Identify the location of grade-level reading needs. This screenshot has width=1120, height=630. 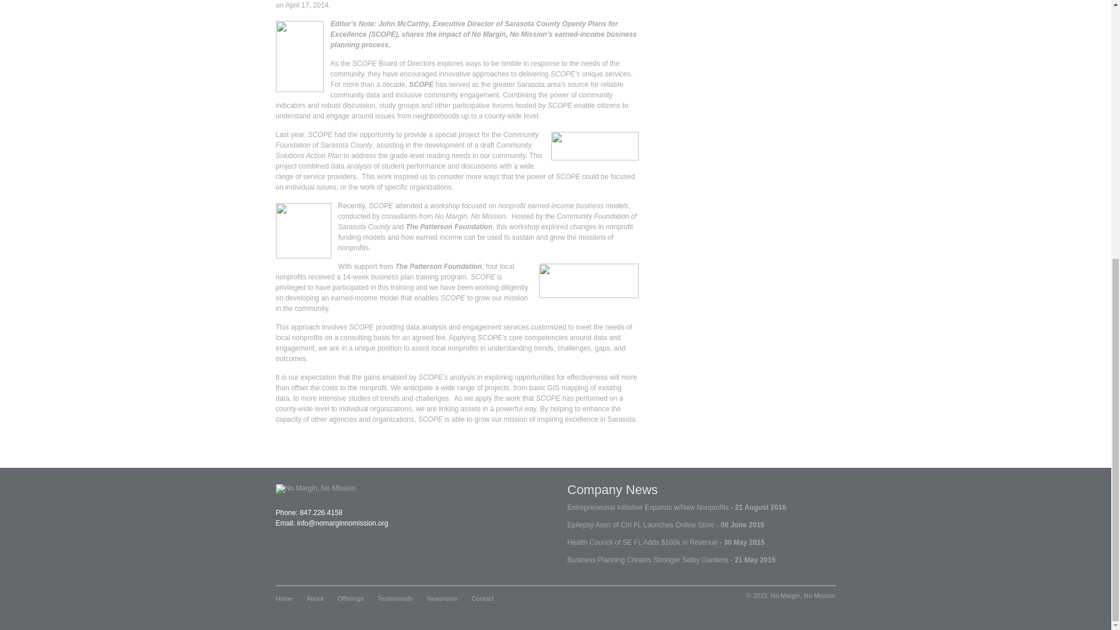
(430, 156).